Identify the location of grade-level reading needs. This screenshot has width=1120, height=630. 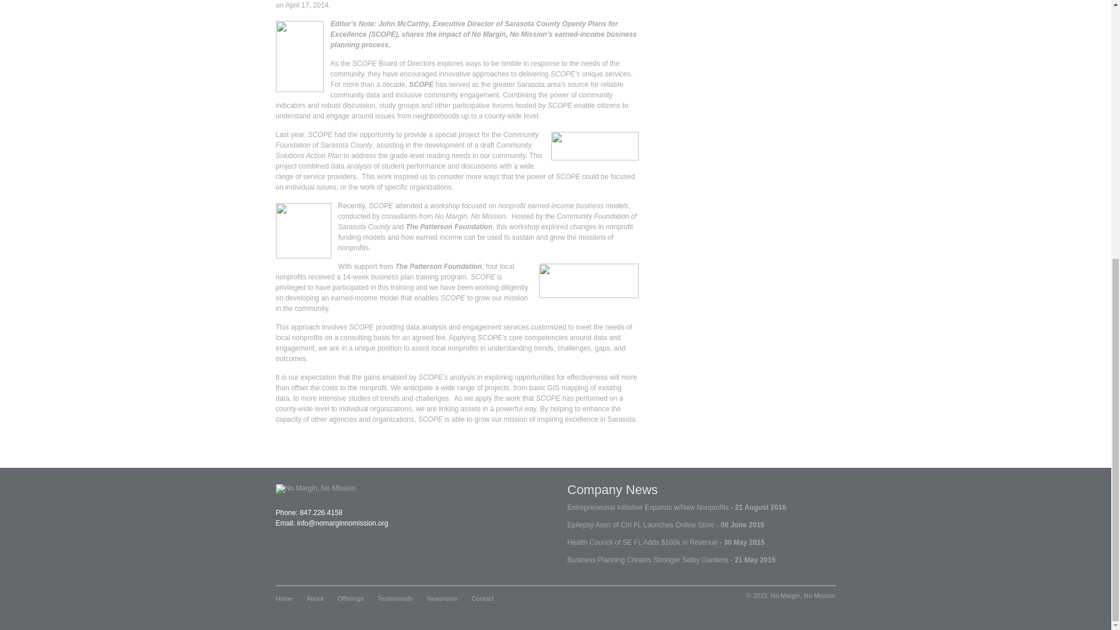
(430, 156).